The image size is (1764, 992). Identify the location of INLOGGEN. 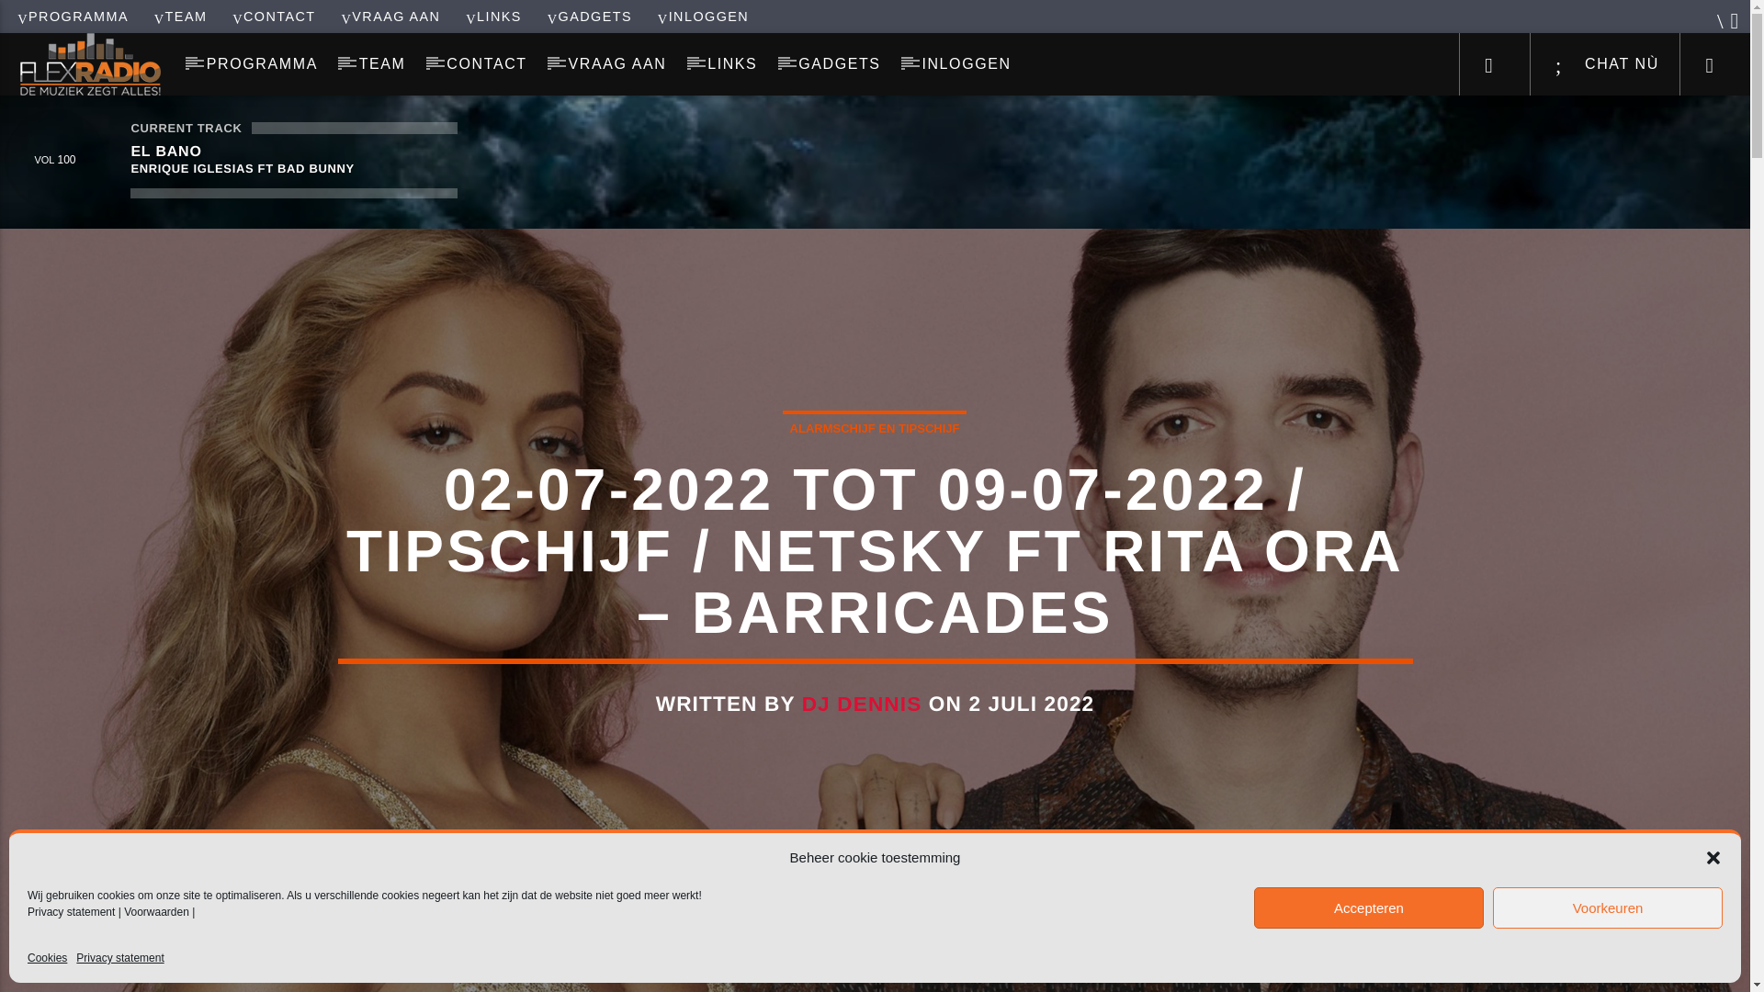
(967, 63).